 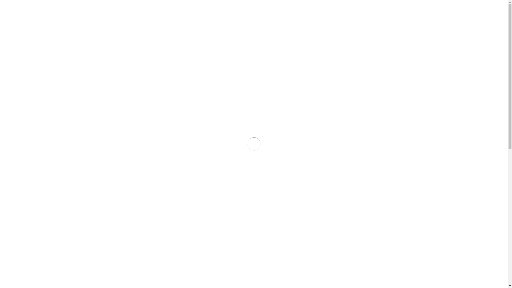 What do you see at coordinates (107, 36) in the screenshot?
I see `Home` at bounding box center [107, 36].